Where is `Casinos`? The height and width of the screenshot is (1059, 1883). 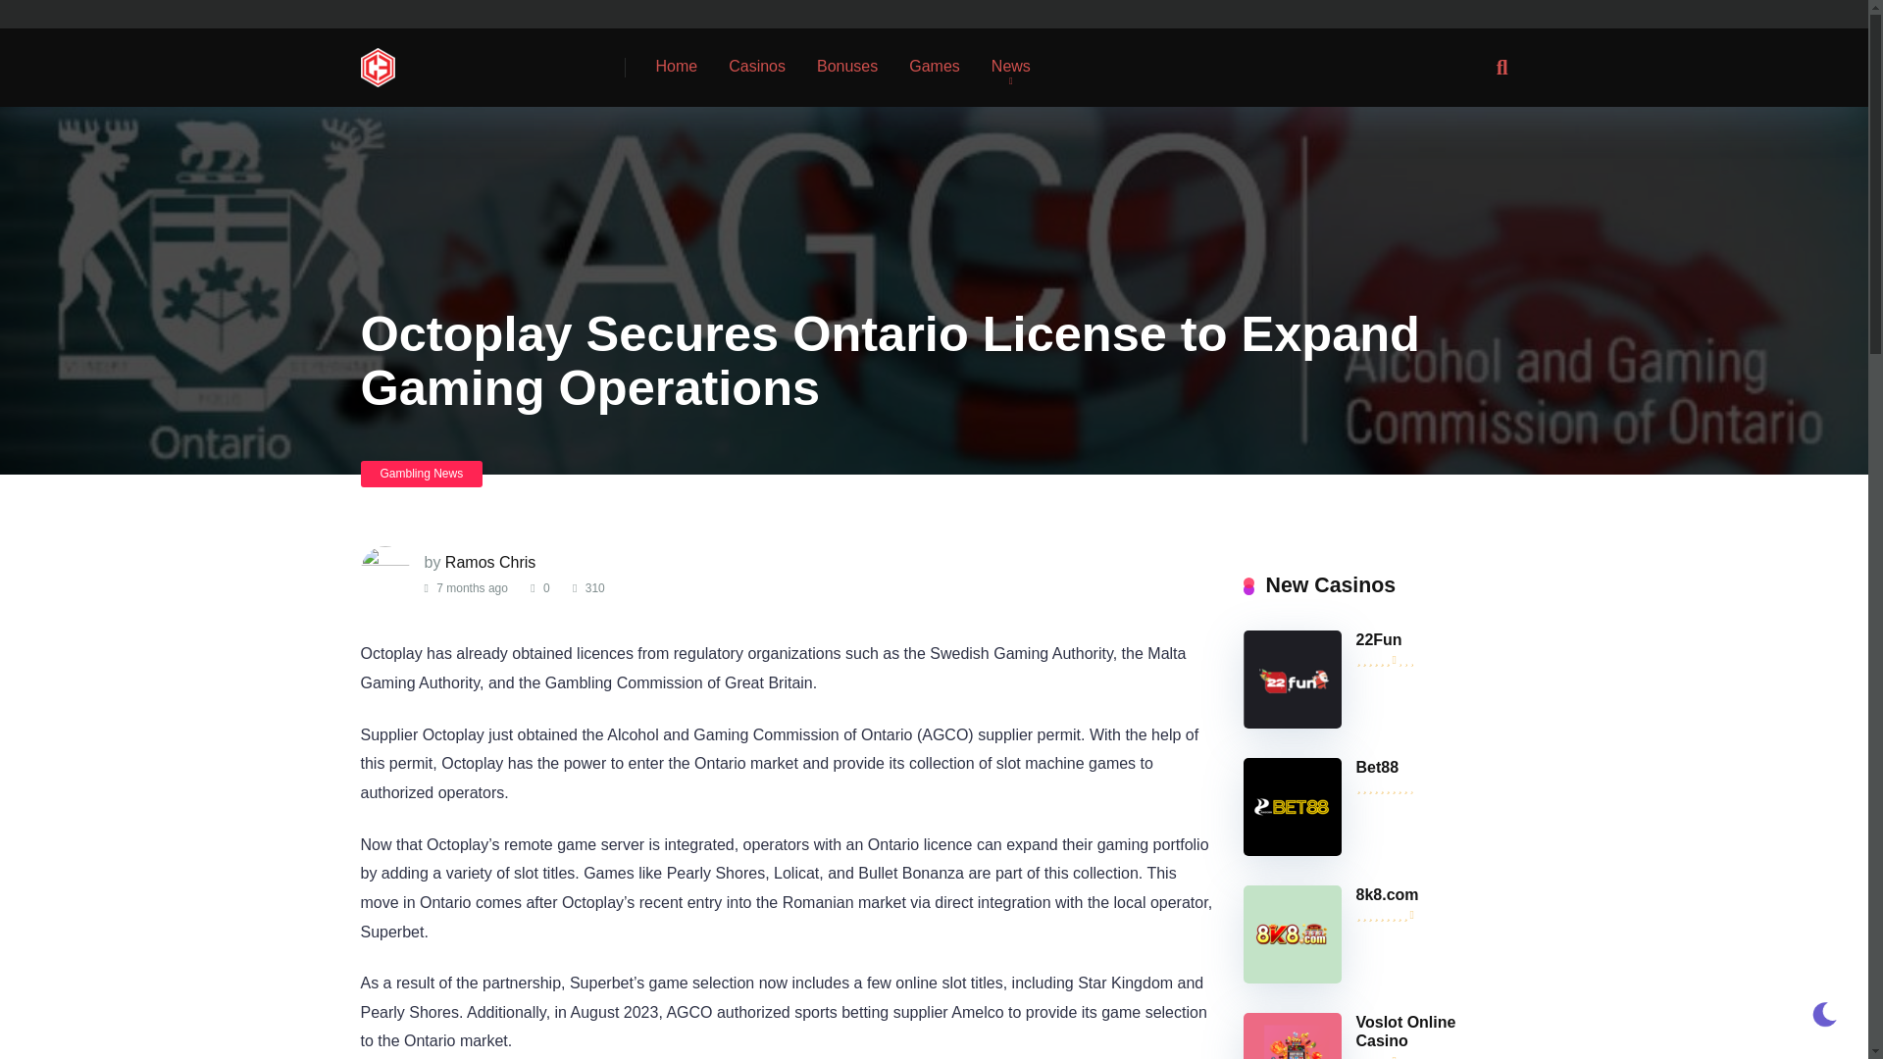
Casinos is located at coordinates (757, 68).